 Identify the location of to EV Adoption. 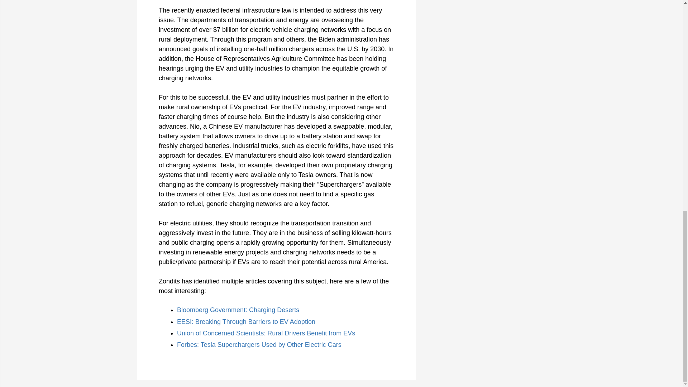
(294, 322).